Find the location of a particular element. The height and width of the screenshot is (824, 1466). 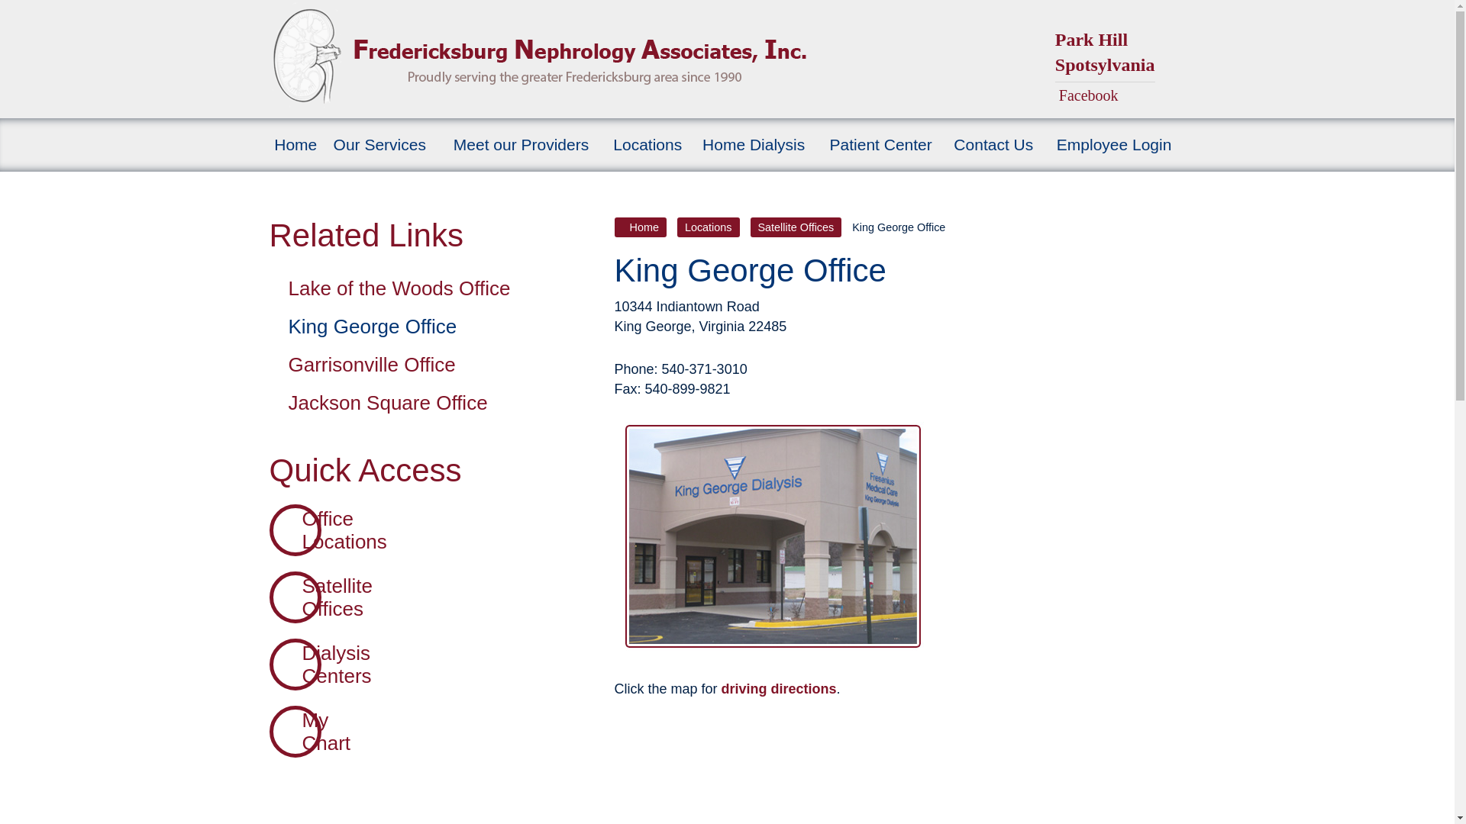

Locations is located at coordinates (646, 145).